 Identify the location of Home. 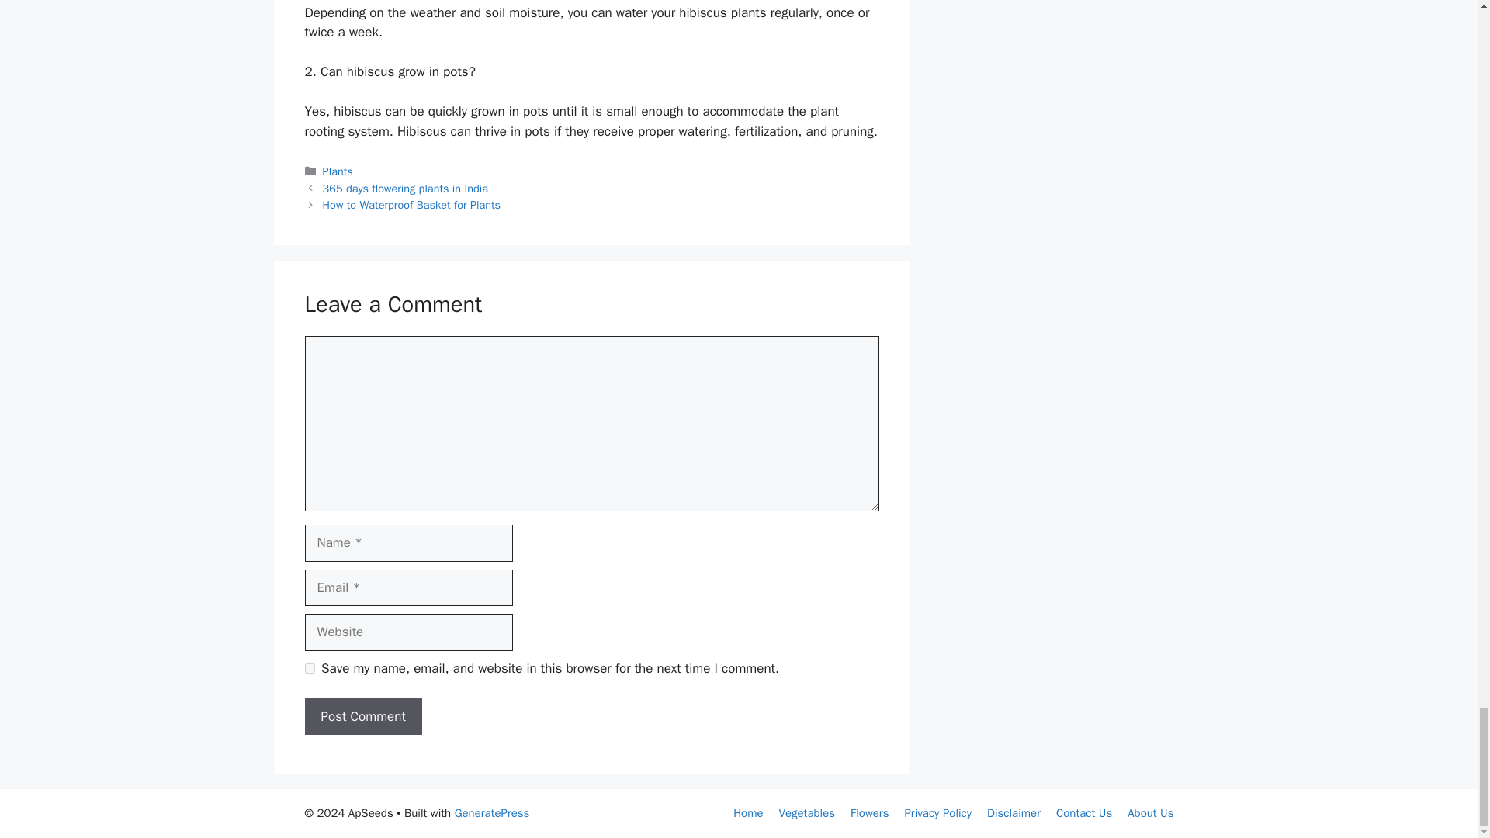
(748, 813).